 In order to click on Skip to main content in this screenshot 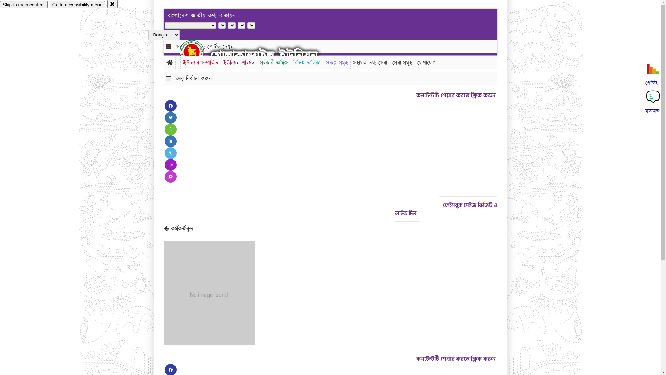, I will do `click(24, 5)`.